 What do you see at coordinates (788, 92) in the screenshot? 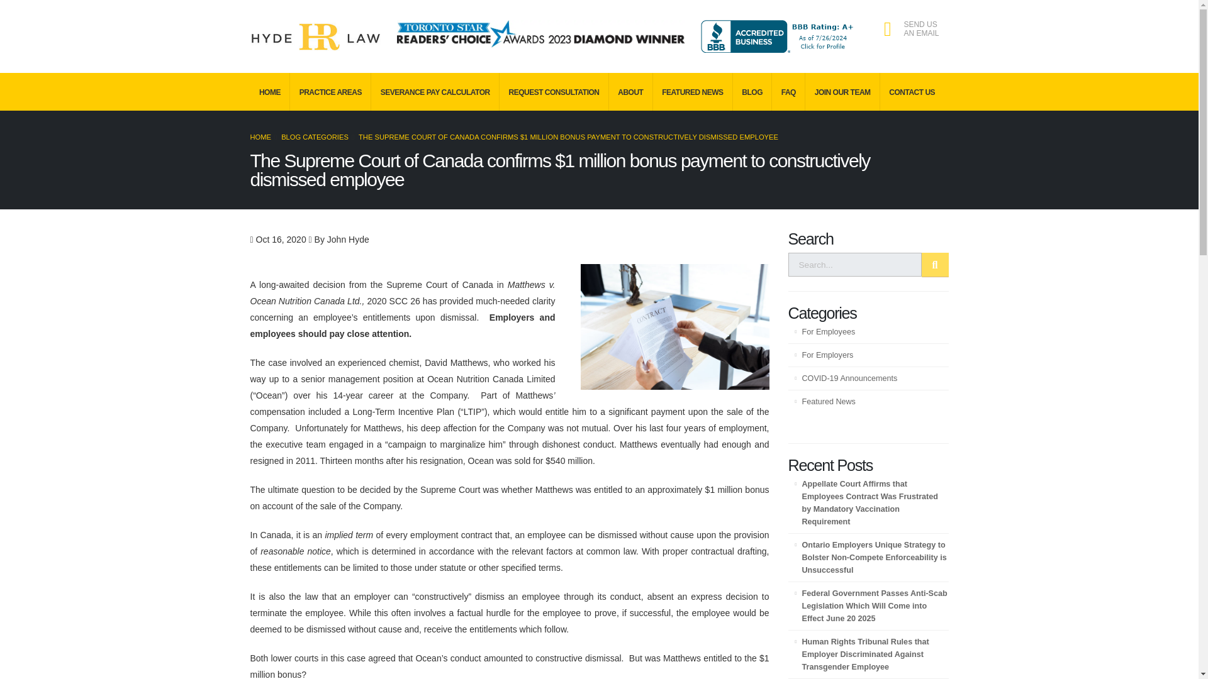
I see `FAQ` at bounding box center [788, 92].